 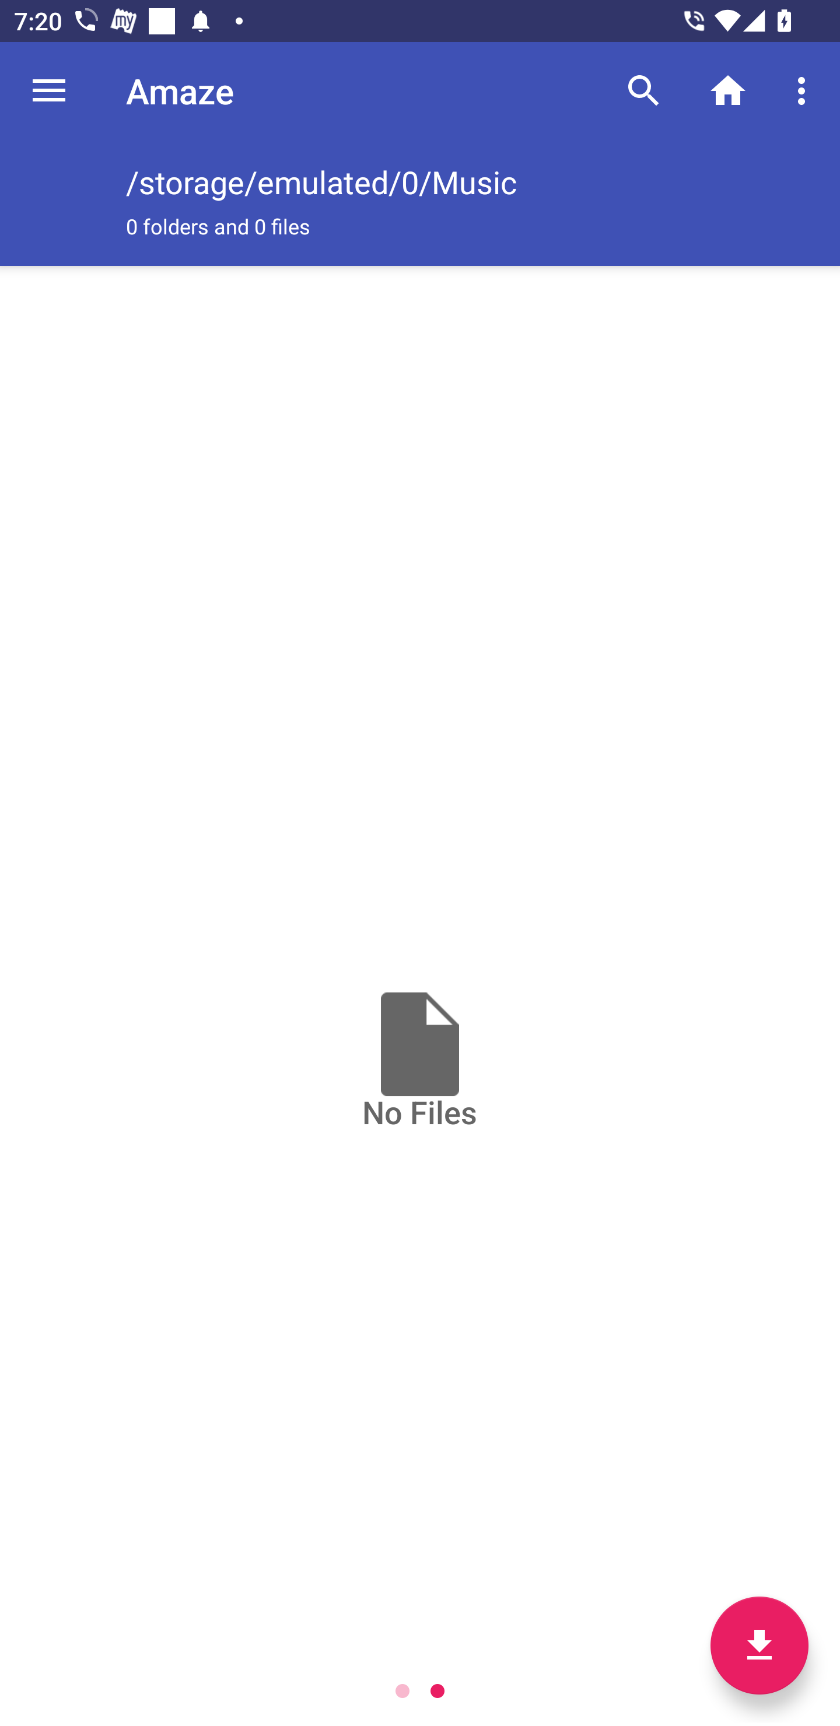 I want to click on Navigate up, so click(x=49, y=90).